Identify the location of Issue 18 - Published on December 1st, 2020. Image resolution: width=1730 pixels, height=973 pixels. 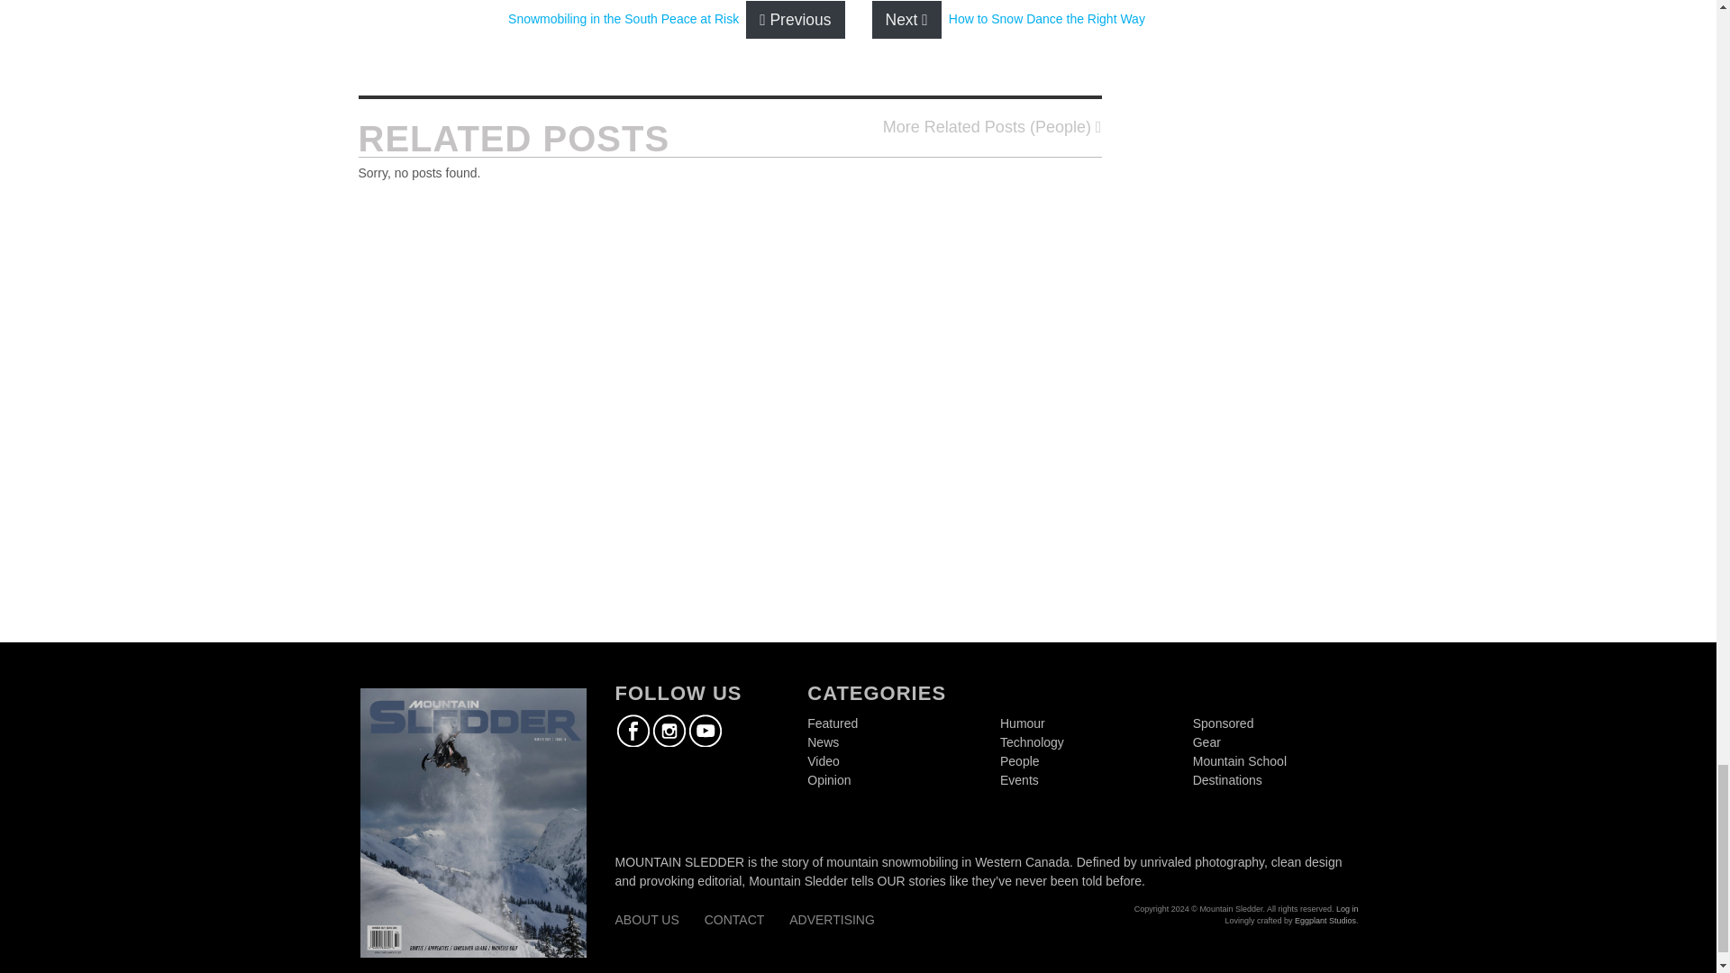
(472, 823).